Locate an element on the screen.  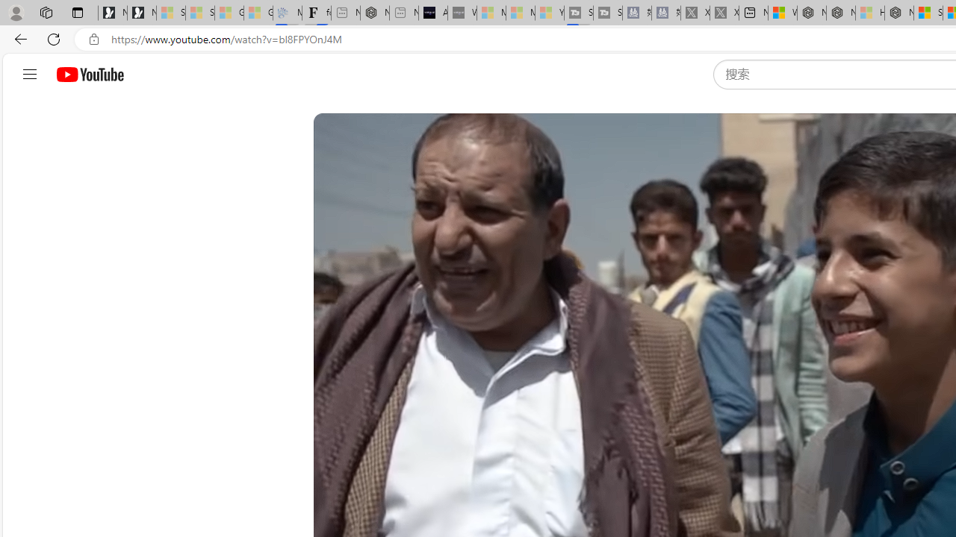
Newsletter Sign Up is located at coordinates (142, 13).